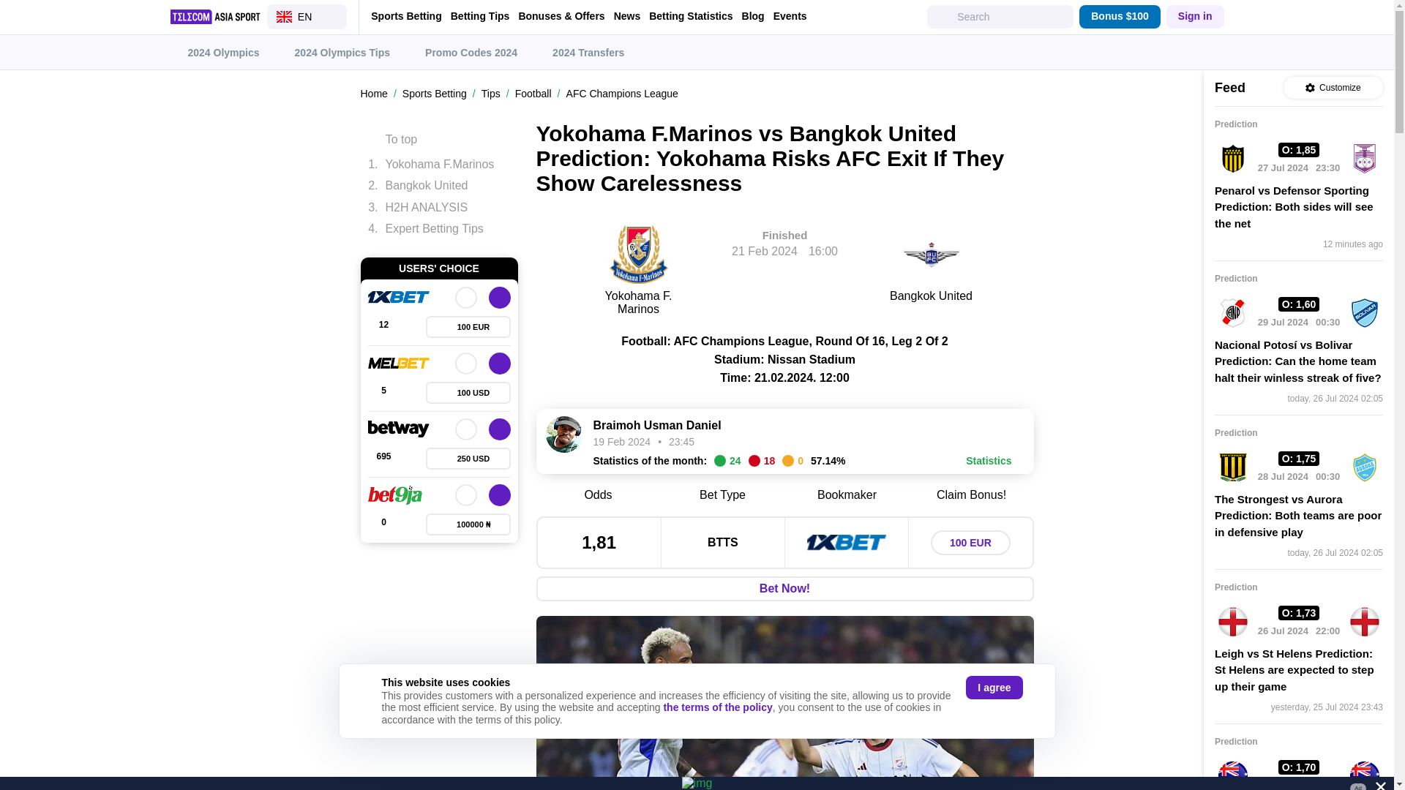 This screenshot has height=790, width=1405. Describe the element at coordinates (383, 458) in the screenshot. I see `Reviews` at that location.